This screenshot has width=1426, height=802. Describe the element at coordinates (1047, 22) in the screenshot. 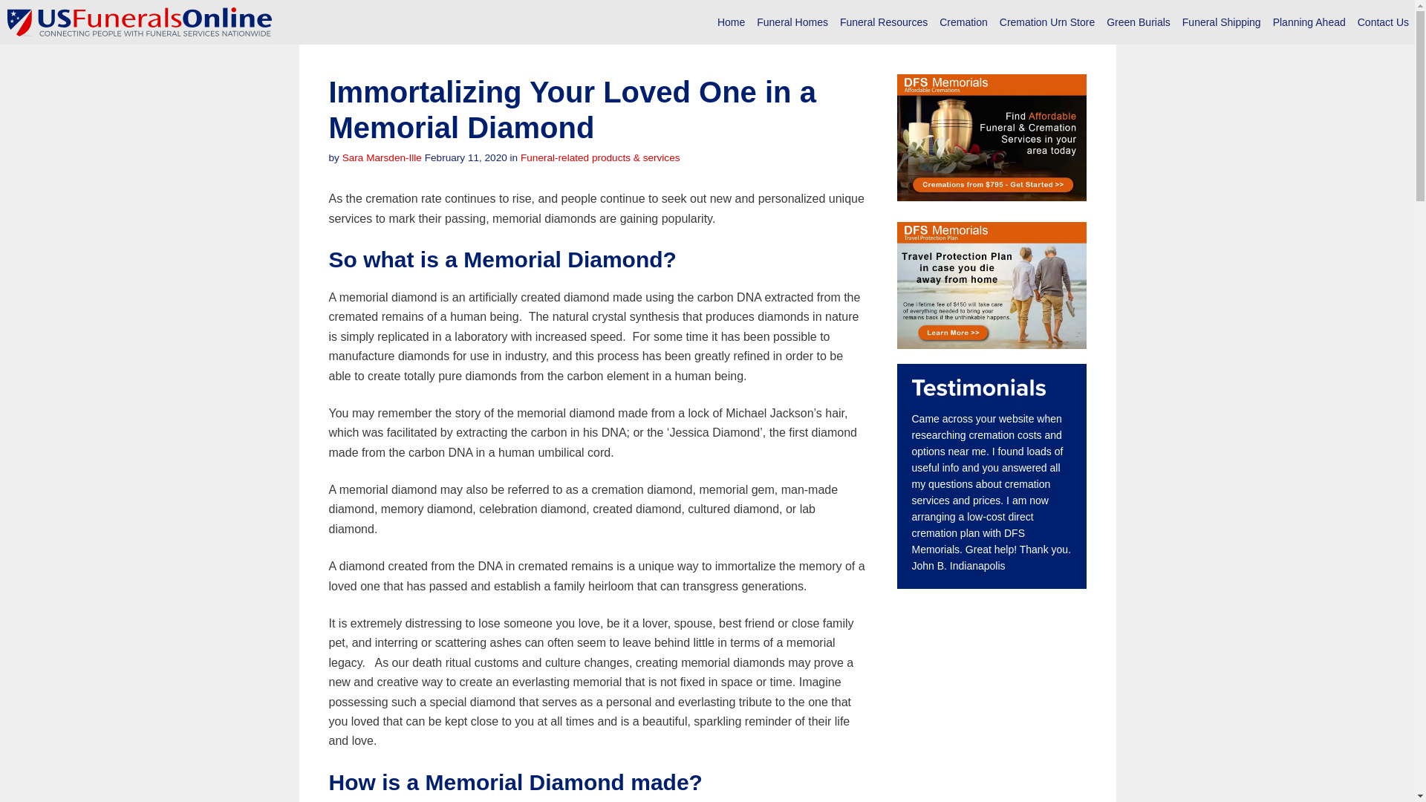

I see `Cremation Urn Store` at that location.